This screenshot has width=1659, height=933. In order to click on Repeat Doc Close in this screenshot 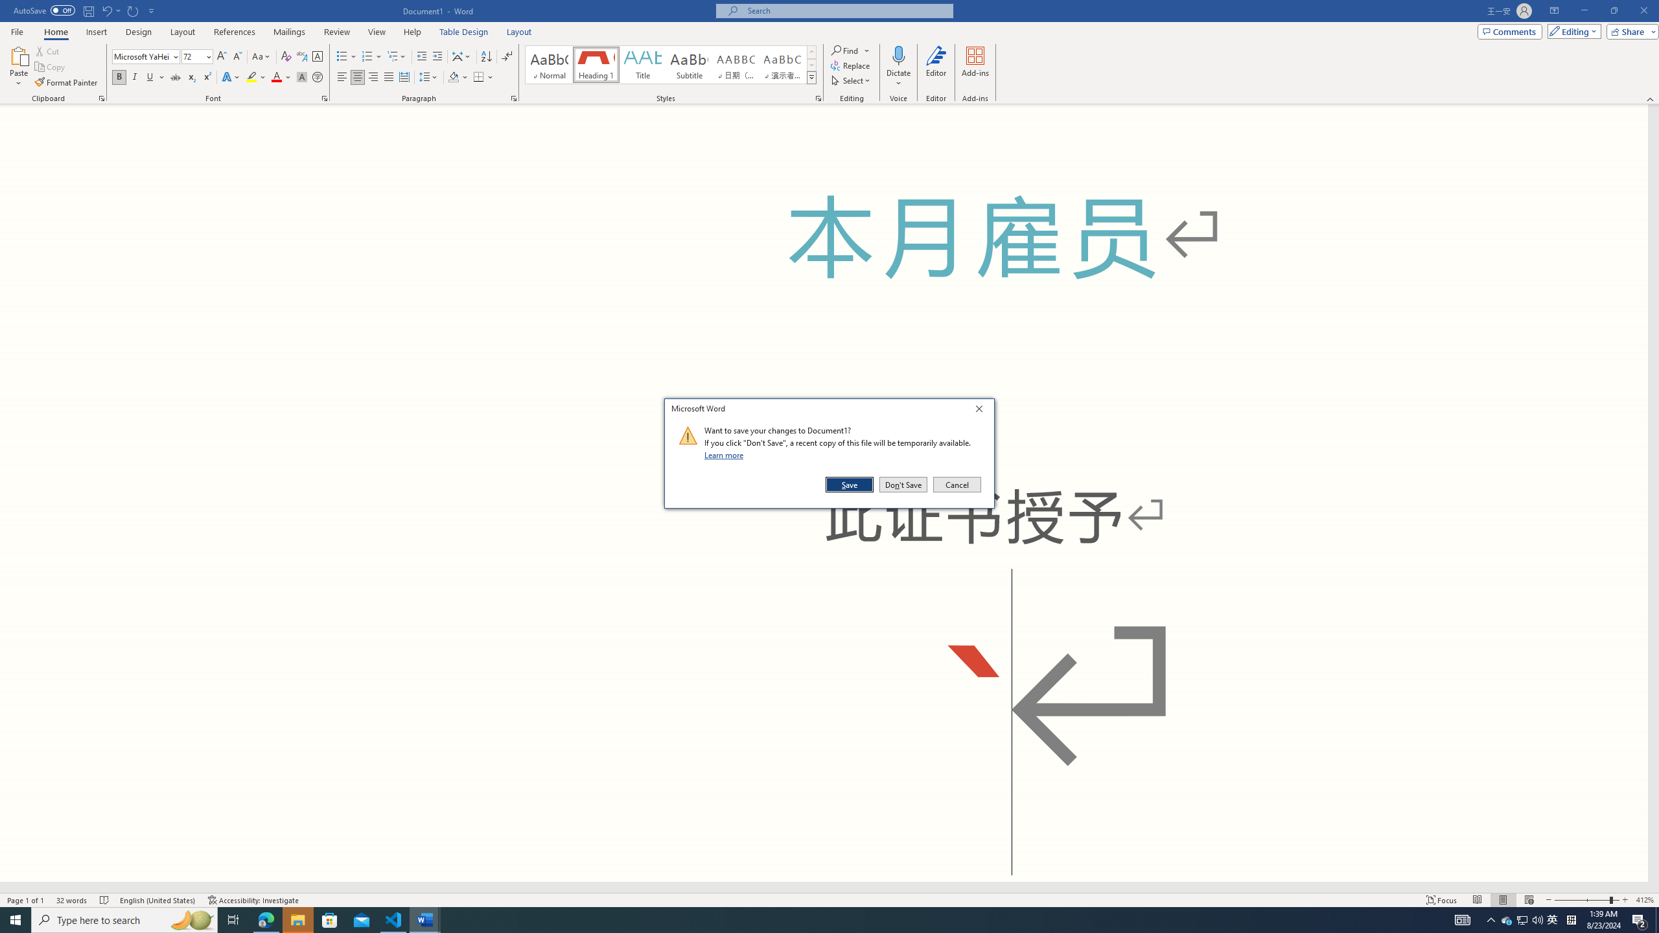, I will do `click(133, 10)`.